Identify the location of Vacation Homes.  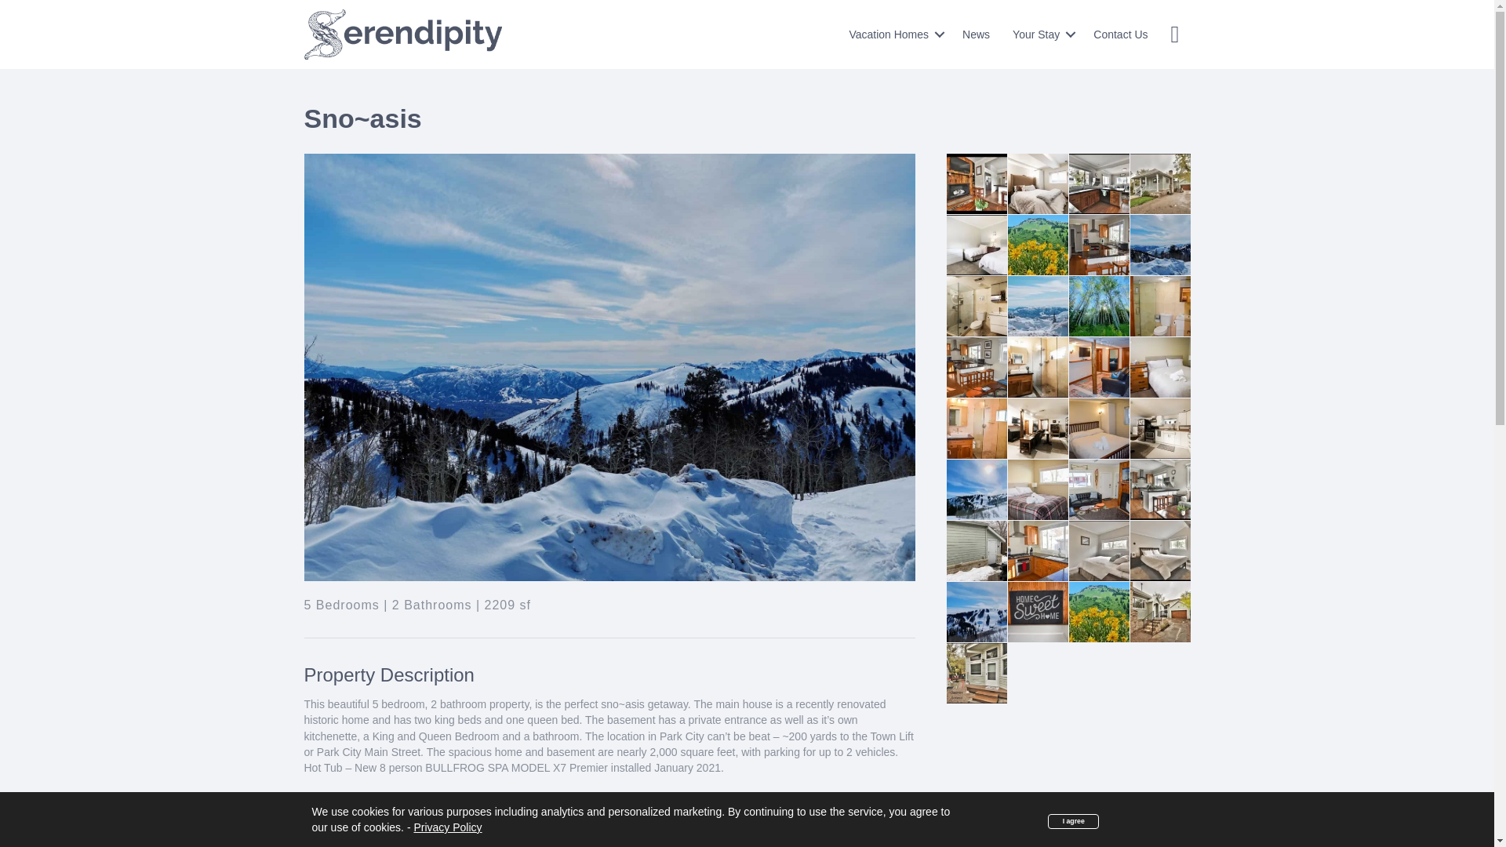
(893, 35).